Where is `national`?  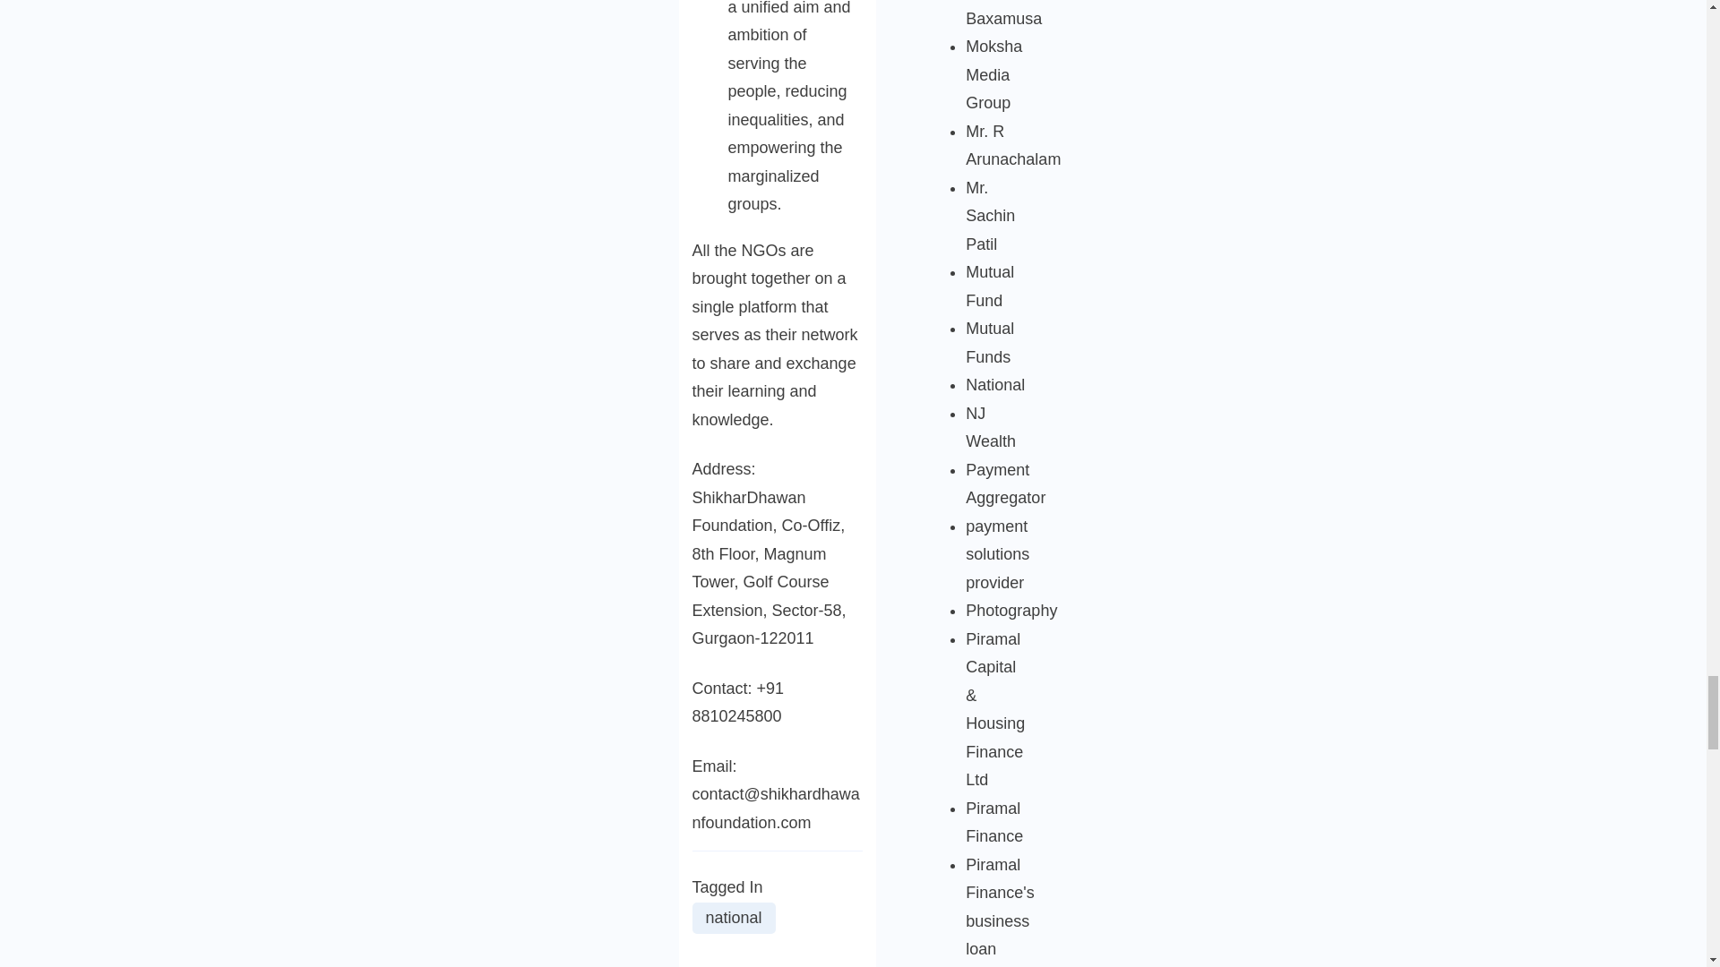 national is located at coordinates (733, 918).